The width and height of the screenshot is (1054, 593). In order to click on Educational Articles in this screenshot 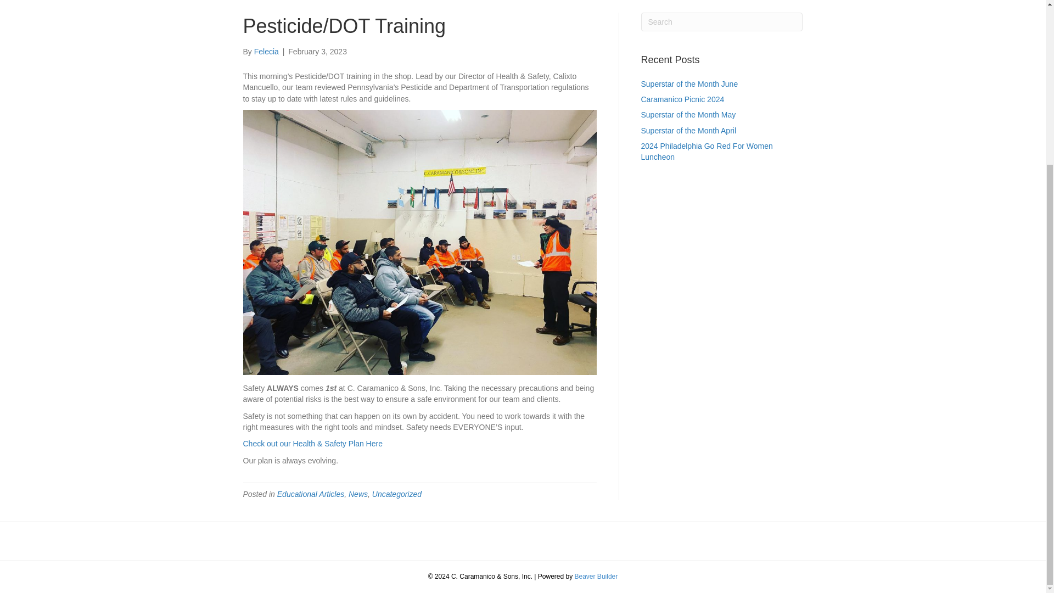, I will do `click(311, 494)`.